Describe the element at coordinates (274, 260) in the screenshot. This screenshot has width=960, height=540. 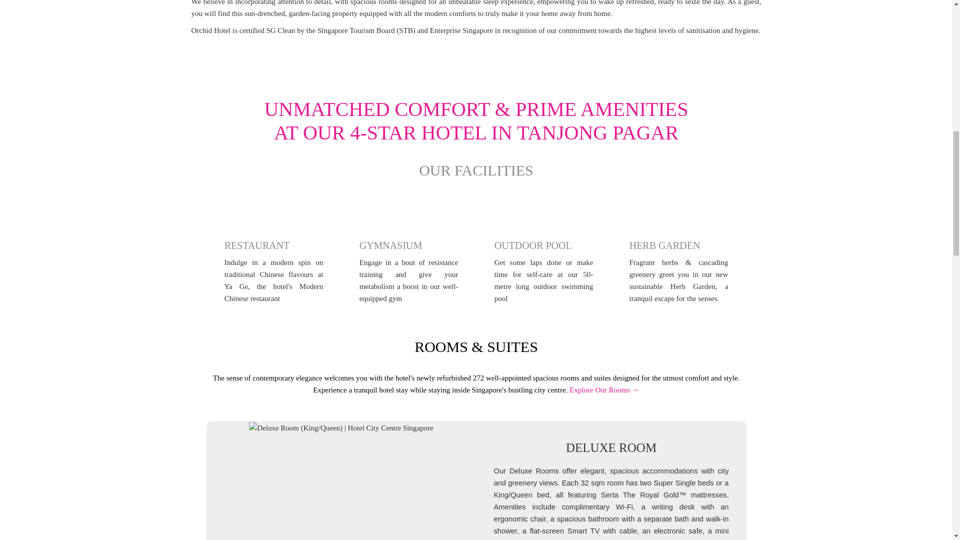
I see `Read more about Restaurant` at that location.